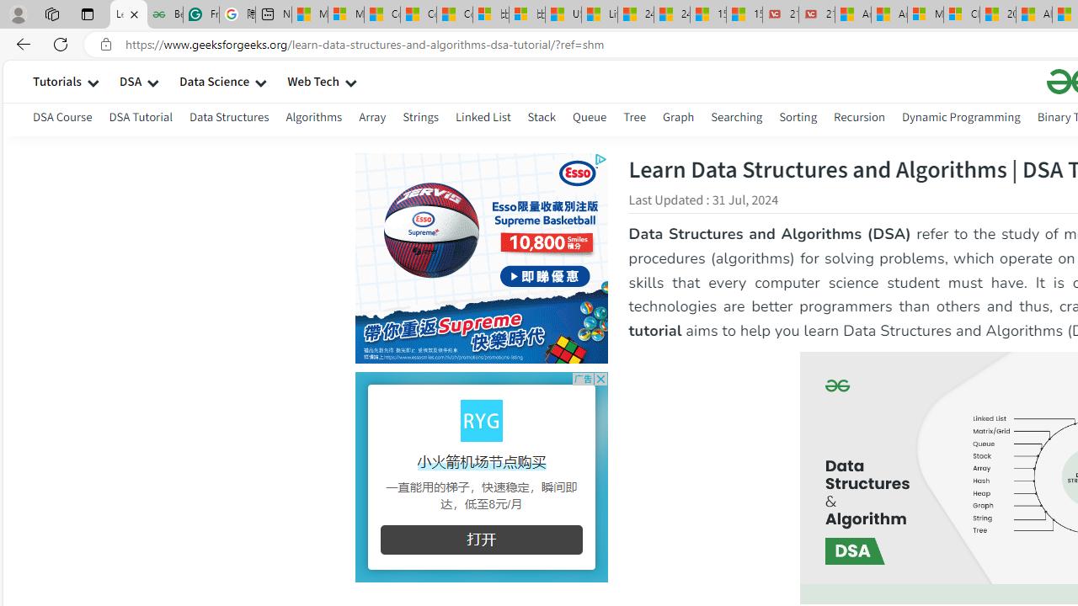 This screenshot has height=606, width=1078. Describe the element at coordinates (960, 116) in the screenshot. I see `Dynamic Programming` at that location.